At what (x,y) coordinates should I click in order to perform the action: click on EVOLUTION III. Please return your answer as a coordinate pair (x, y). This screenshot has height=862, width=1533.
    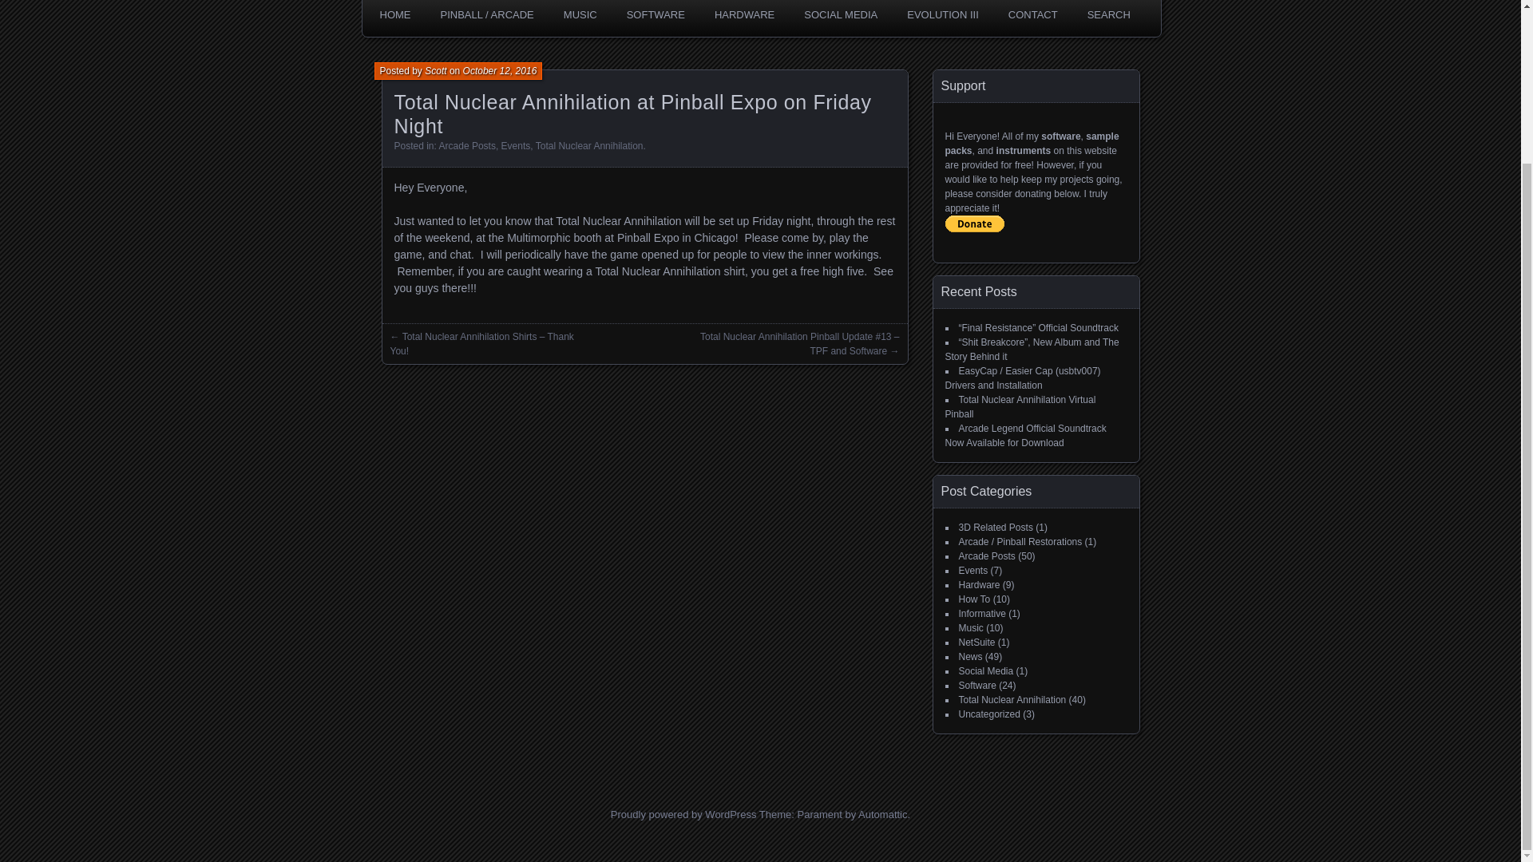
    Looking at the image, I should click on (942, 15).